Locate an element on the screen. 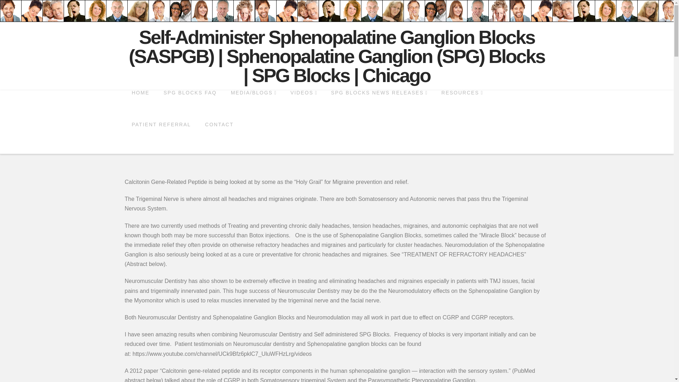 This screenshot has height=382, width=679. SPG Blocks FAQ is located at coordinates (190, 106).